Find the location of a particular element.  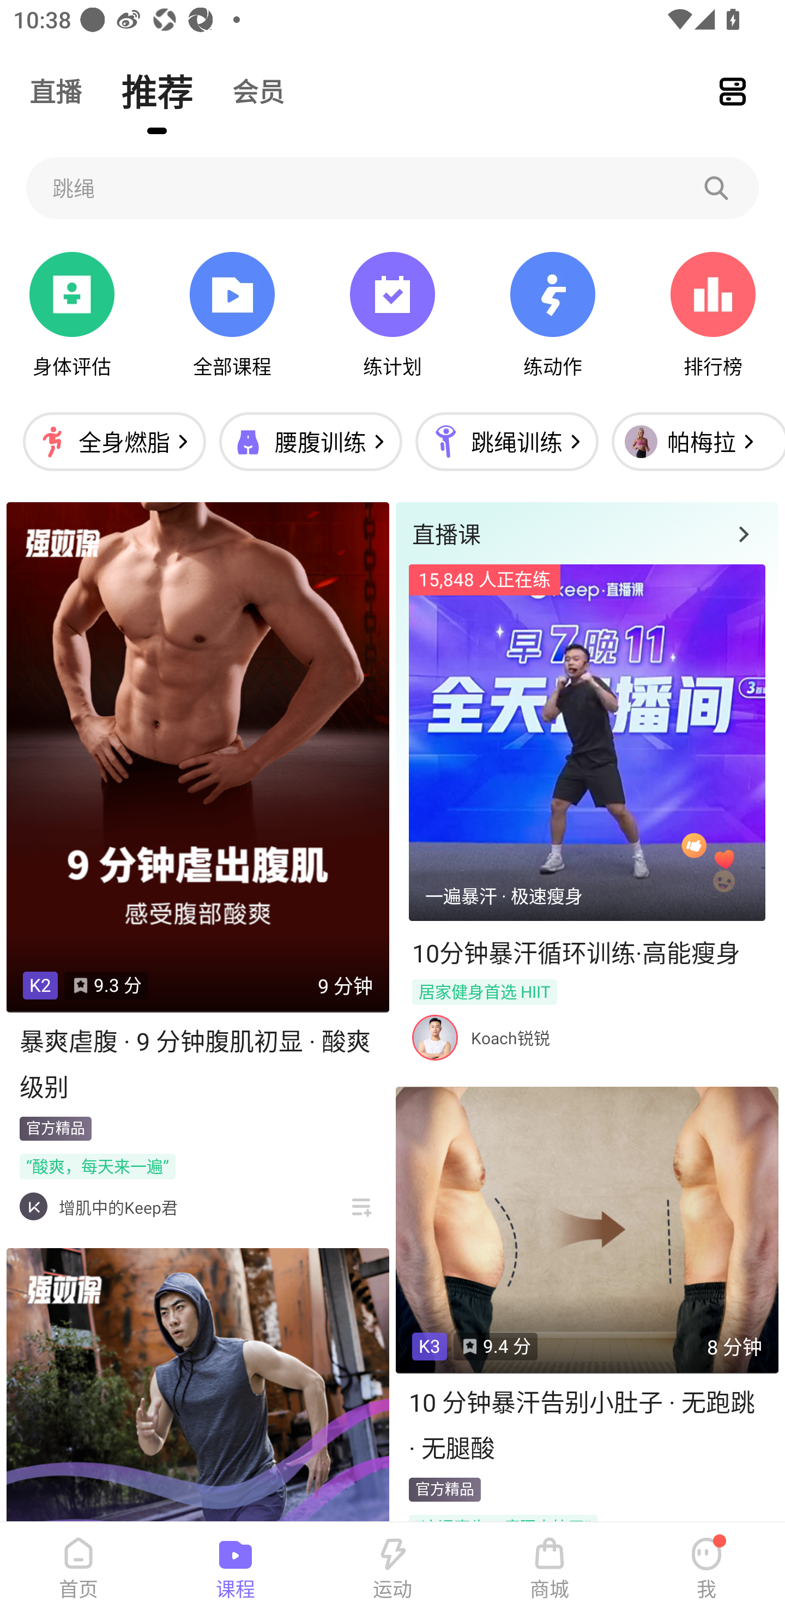

Koach锐锐 is located at coordinates (510, 1038).